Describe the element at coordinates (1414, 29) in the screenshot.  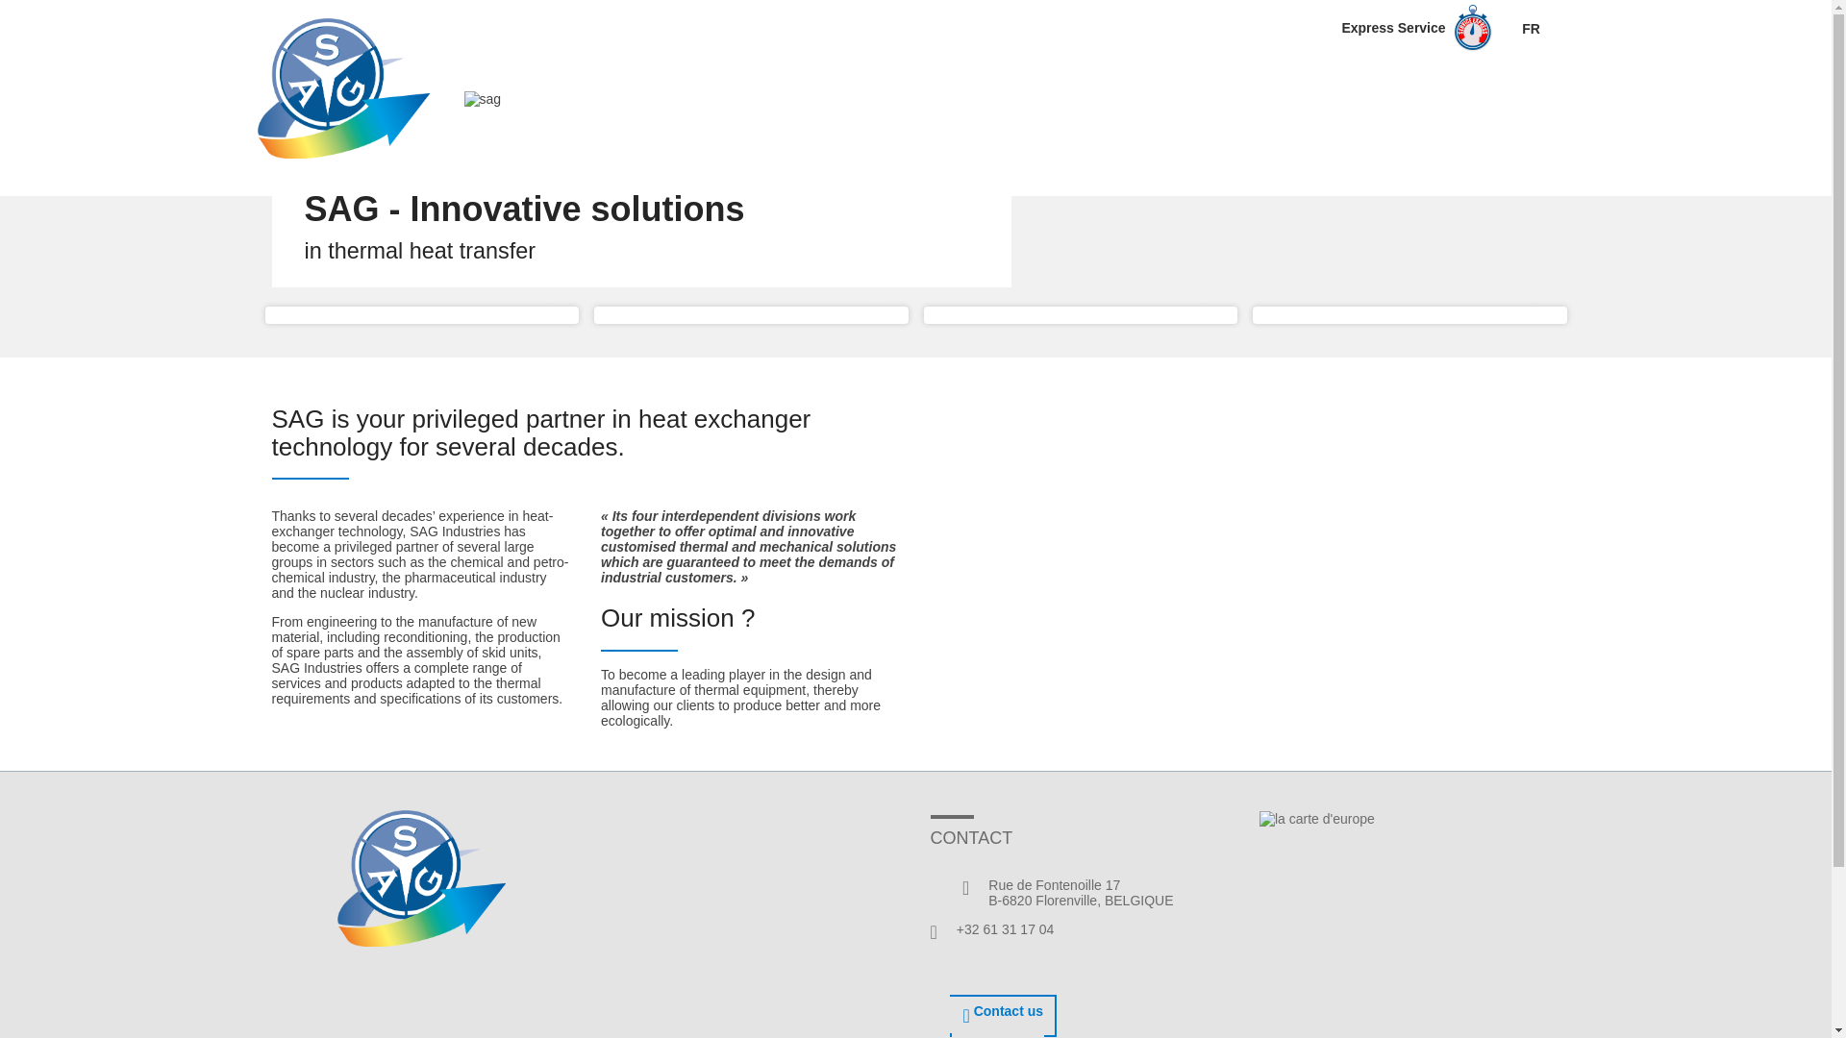
I see `SAG - Service Express` at that location.